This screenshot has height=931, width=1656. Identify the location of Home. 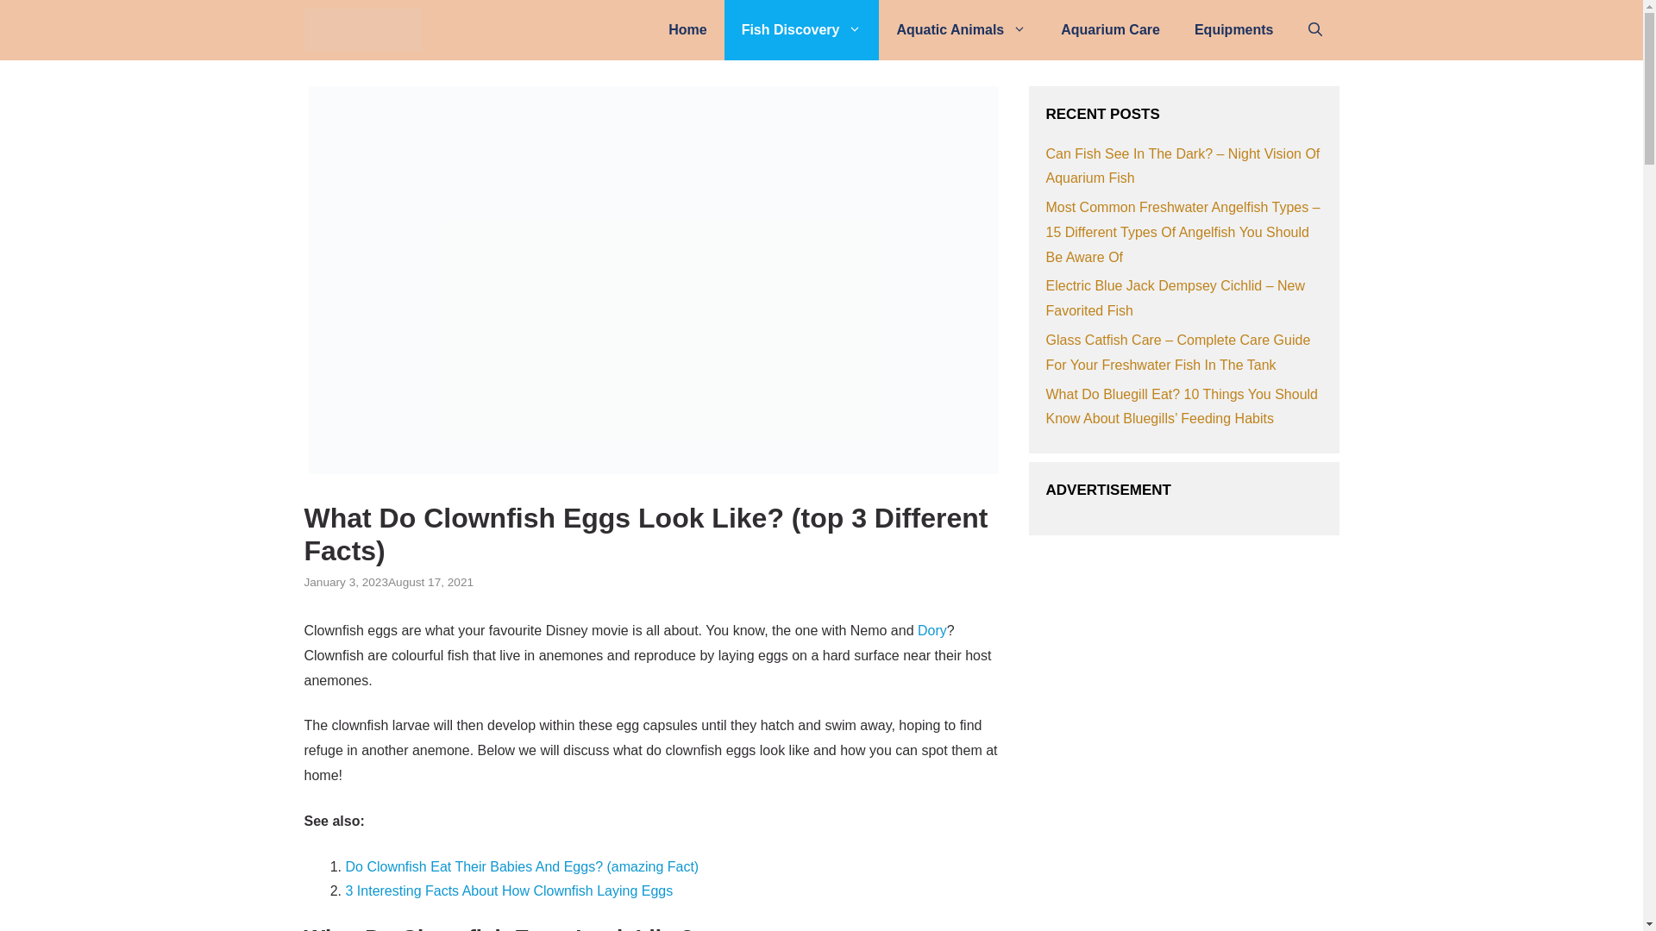
(687, 30).